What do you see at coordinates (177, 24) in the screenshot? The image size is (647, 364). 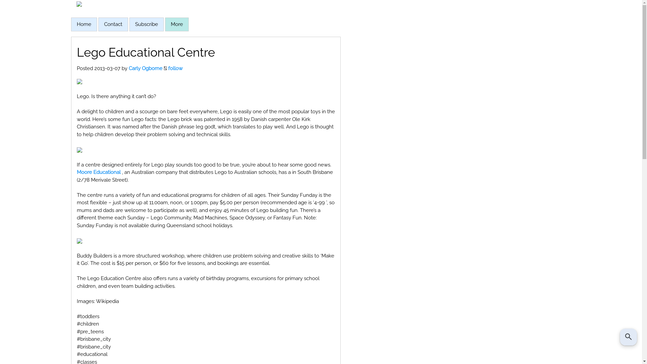 I see `More` at bounding box center [177, 24].